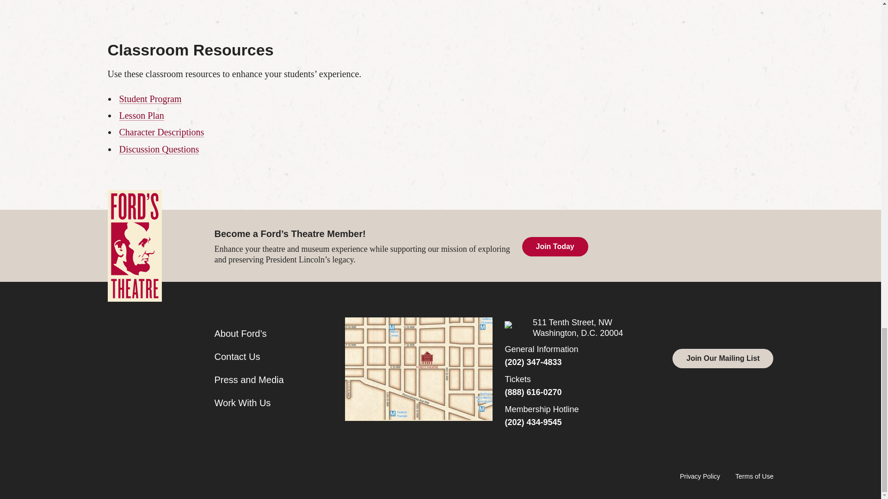 The height and width of the screenshot is (499, 888). I want to click on Discussion Questions, so click(159, 149).